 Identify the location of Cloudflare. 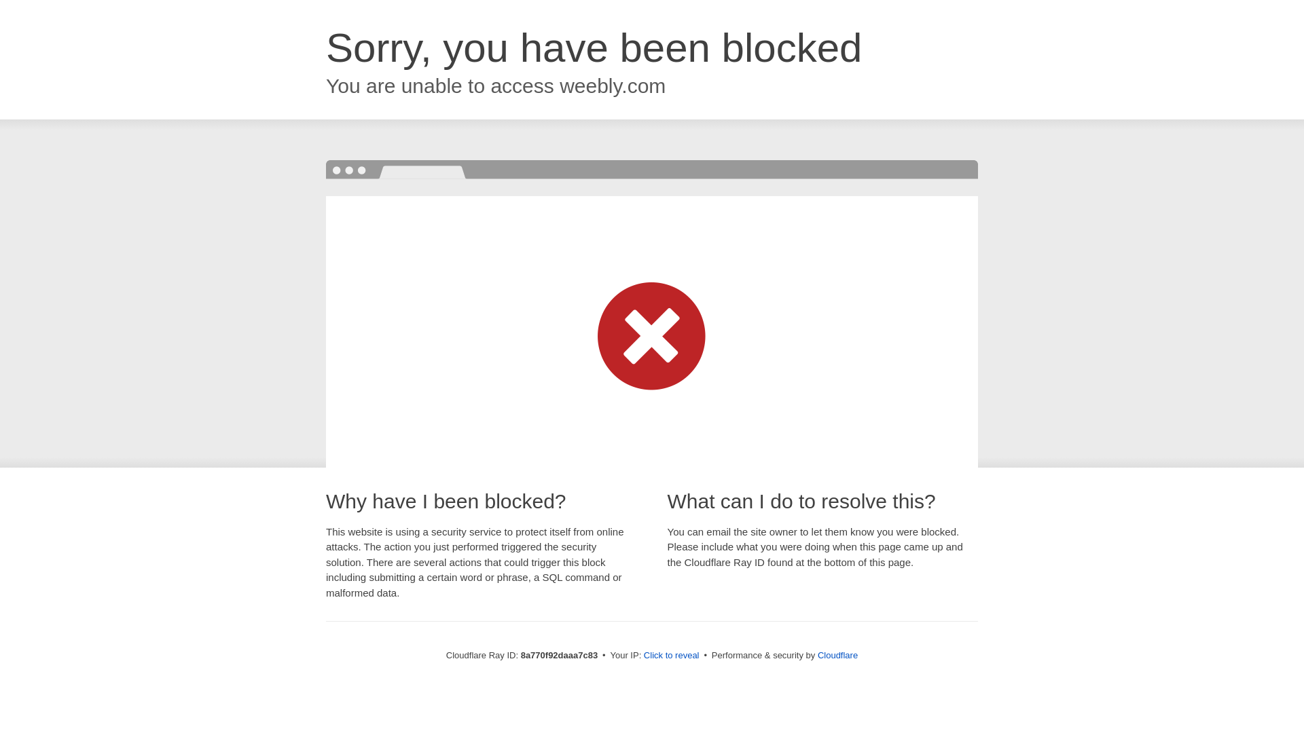
(837, 655).